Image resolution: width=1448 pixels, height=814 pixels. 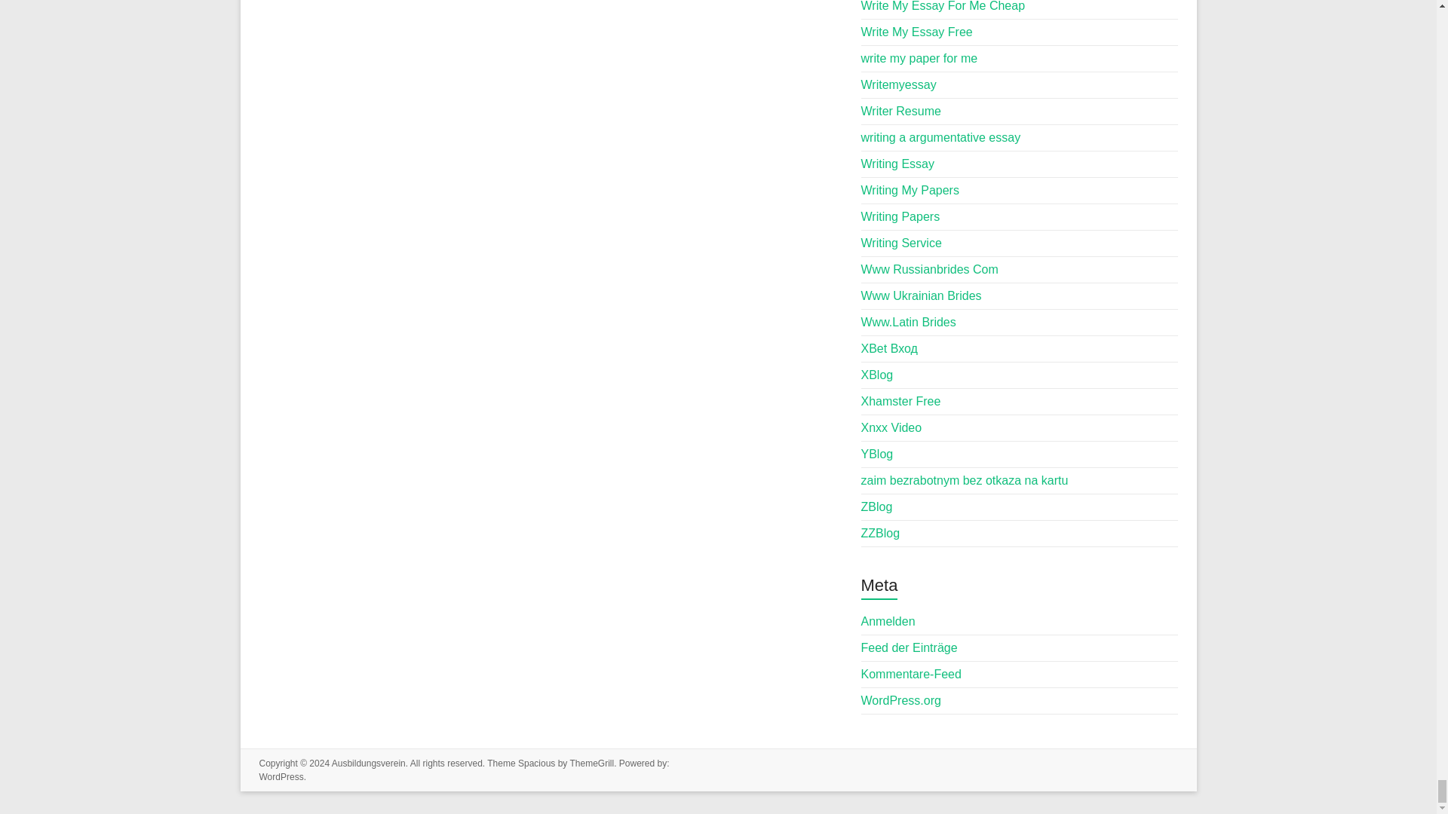 What do you see at coordinates (536, 763) in the screenshot?
I see `Spacious` at bounding box center [536, 763].